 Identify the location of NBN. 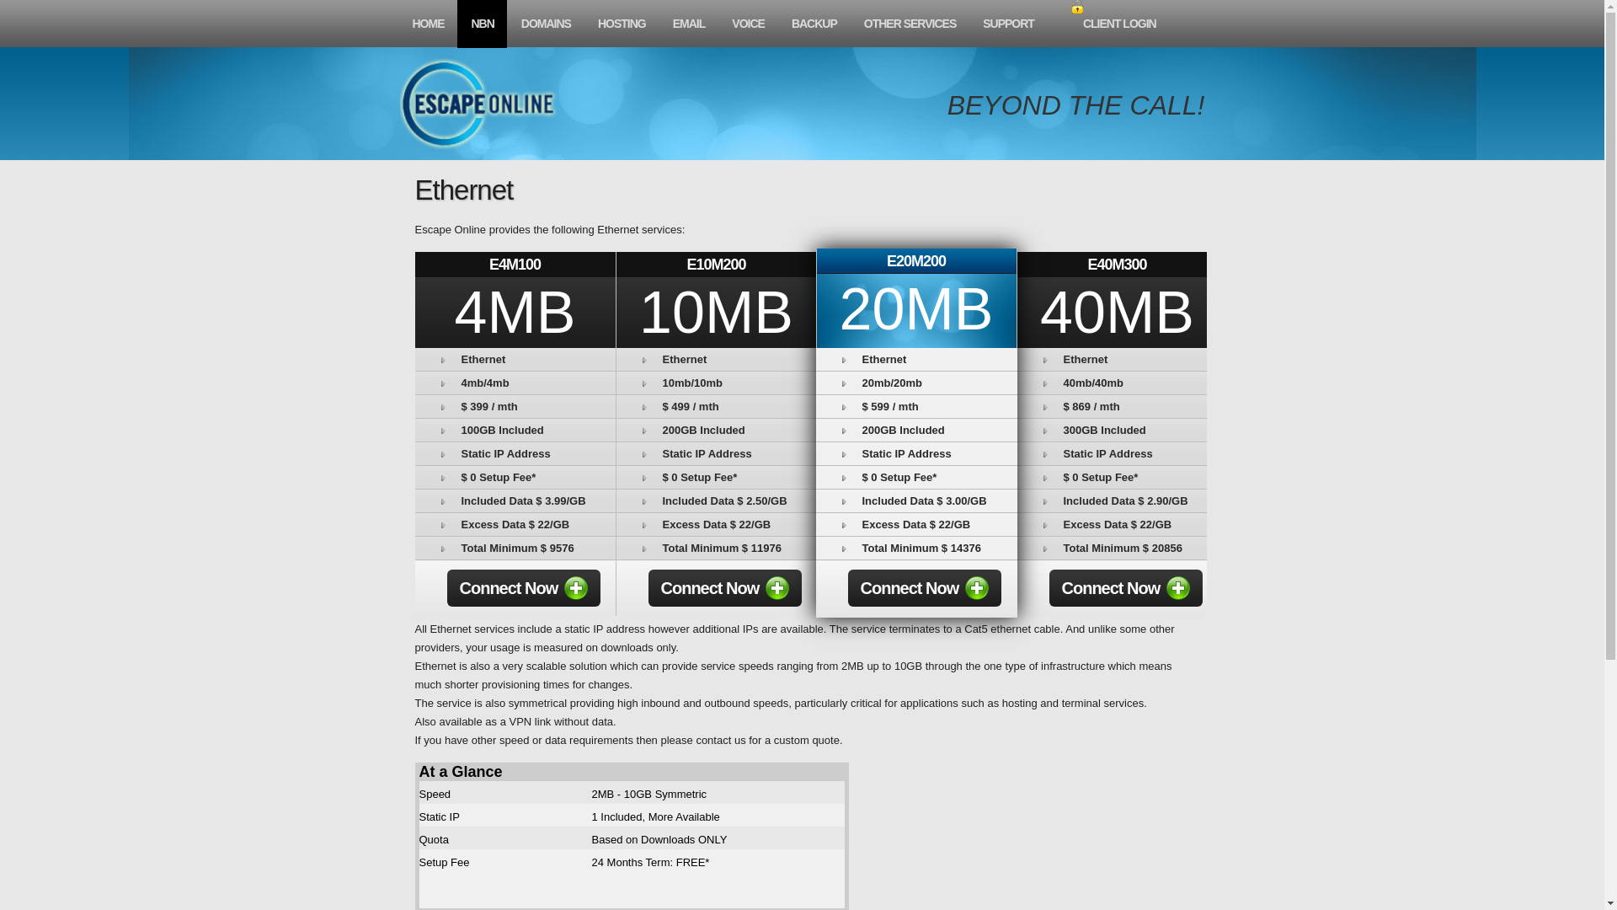
(482, 24).